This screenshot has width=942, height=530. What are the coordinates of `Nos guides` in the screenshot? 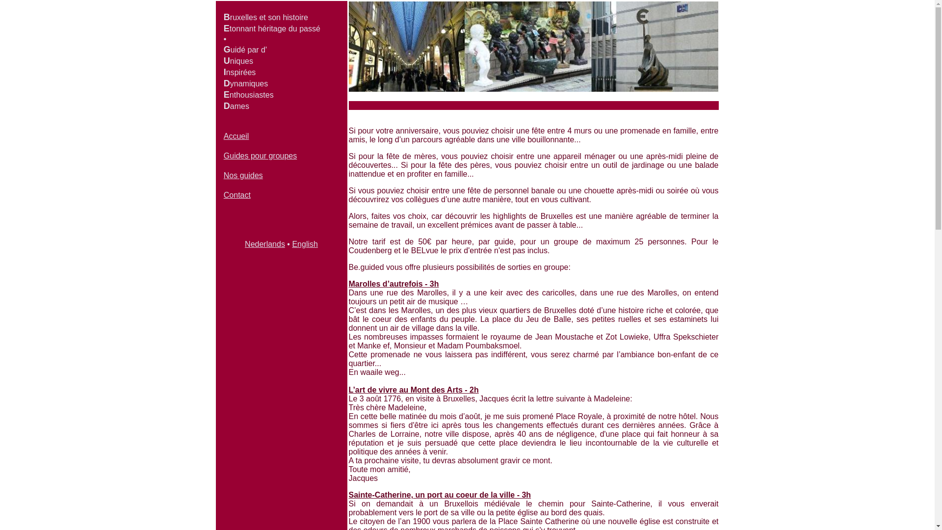 It's located at (243, 176).